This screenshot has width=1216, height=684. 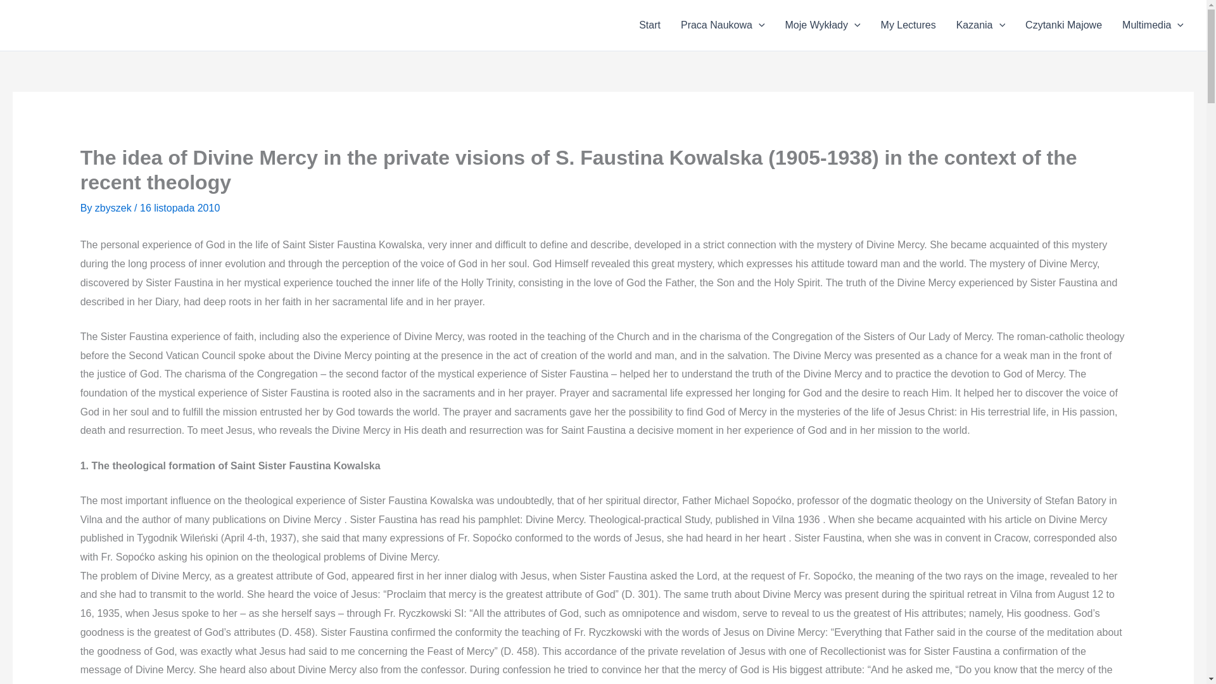 What do you see at coordinates (980, 25) in the screenshot?
I see `Kazania` at bounding box center [980, 25].